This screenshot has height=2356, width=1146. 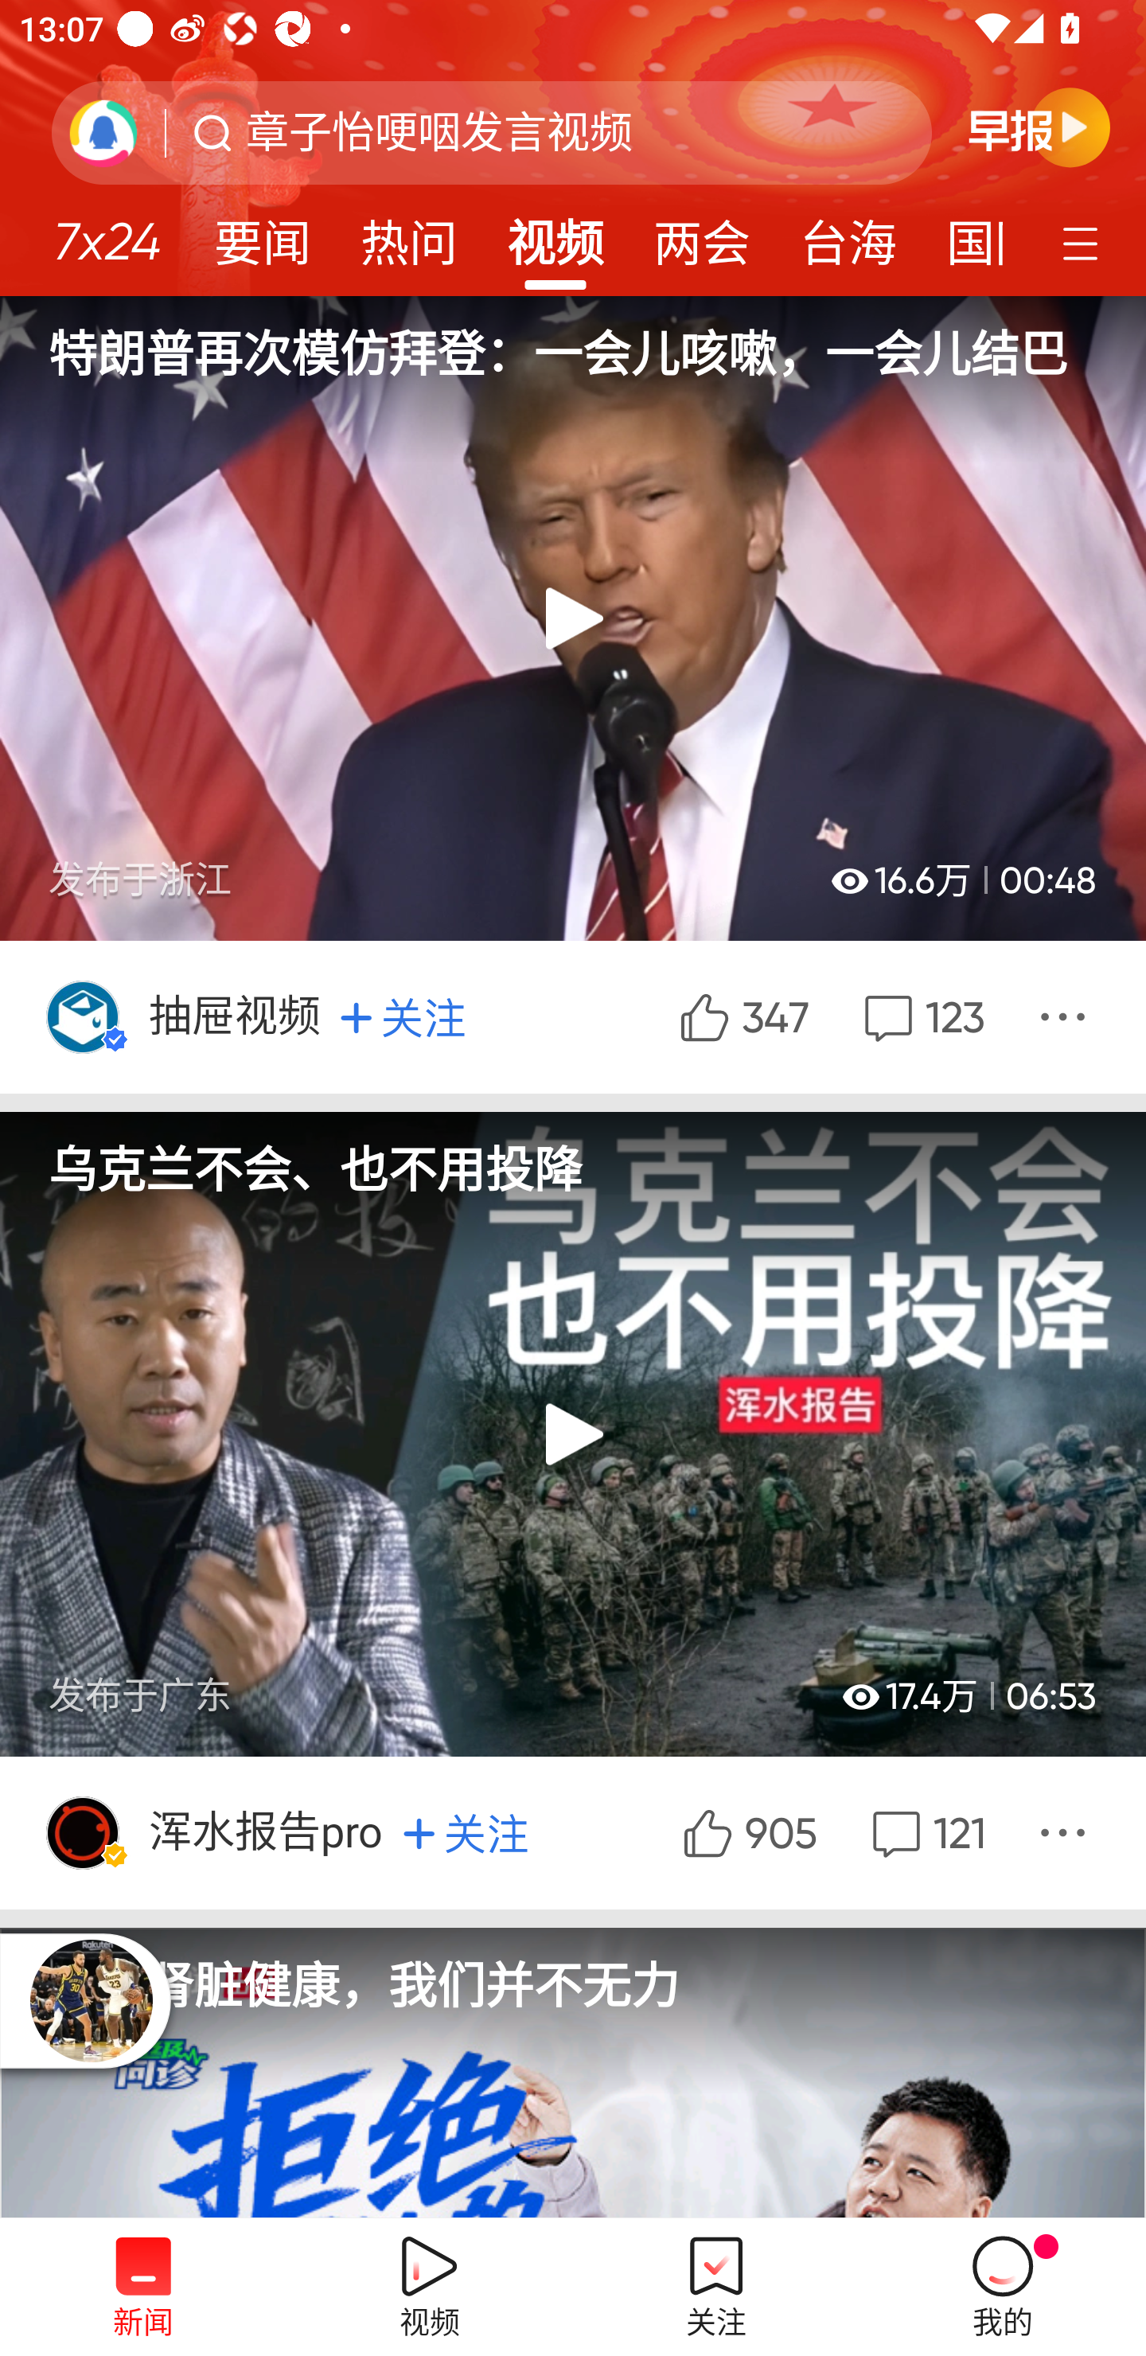 I want to click on 播放器, so click(x=91, y=2000).